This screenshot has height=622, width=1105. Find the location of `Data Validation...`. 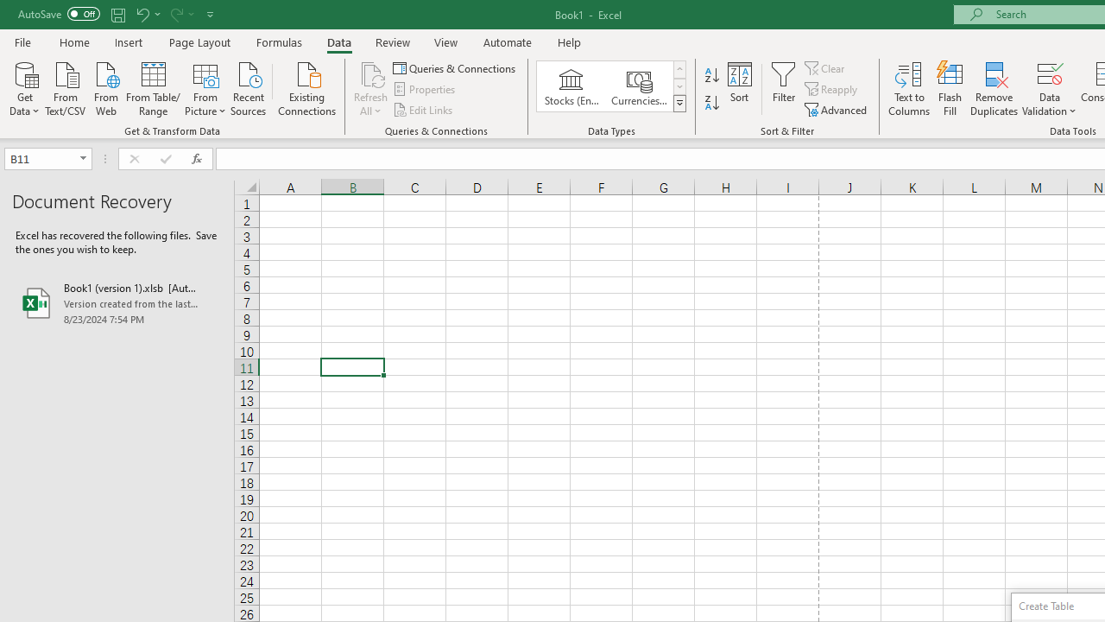

Data Validation... is located at coordinates (1050, 88).